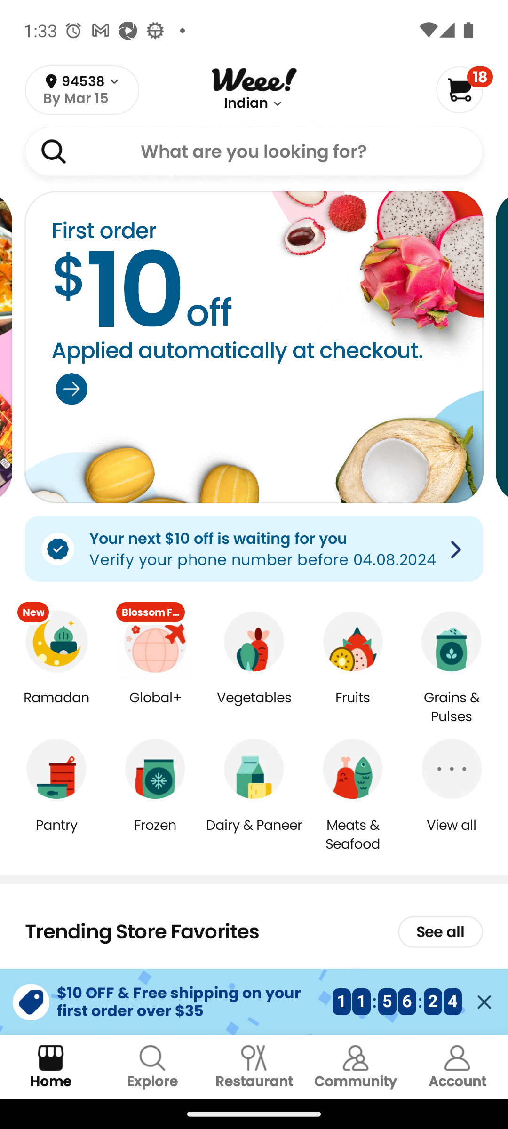  I want to click on Account, so click(457, 1067).